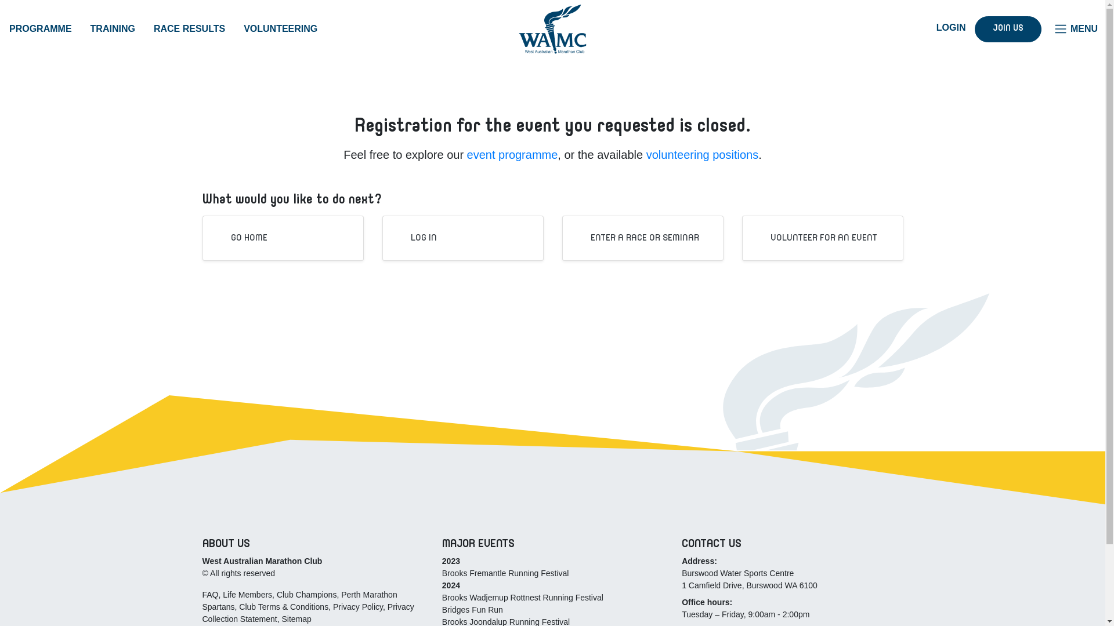 The height and width of the screenshot is (626, 1114). What do you see at coordinates (1076, 29) in the screenshot?
I see `MENU` at bounding box center [1076, 29].